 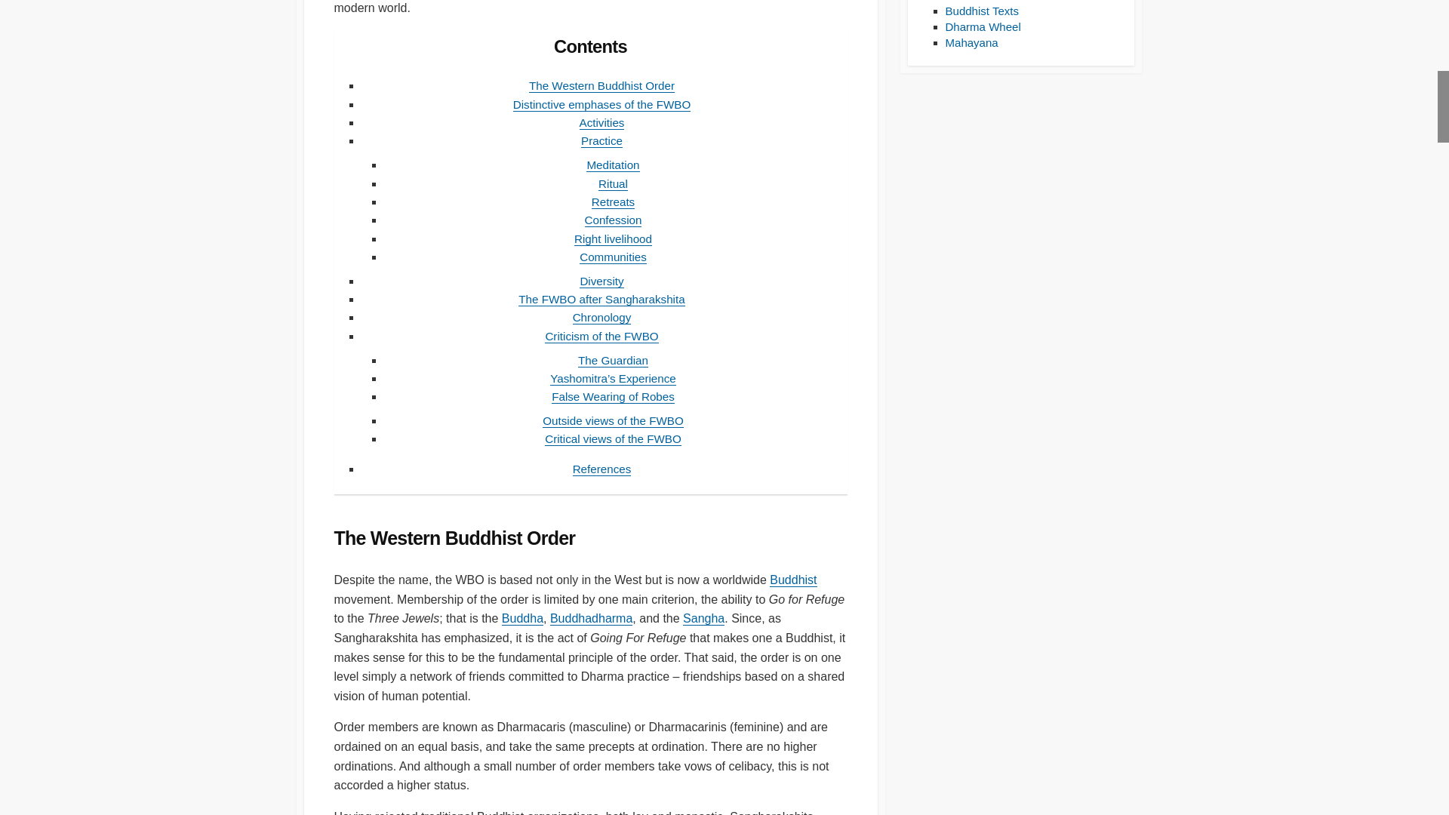 I want to click on Diversity, so click(x=601, y=281).